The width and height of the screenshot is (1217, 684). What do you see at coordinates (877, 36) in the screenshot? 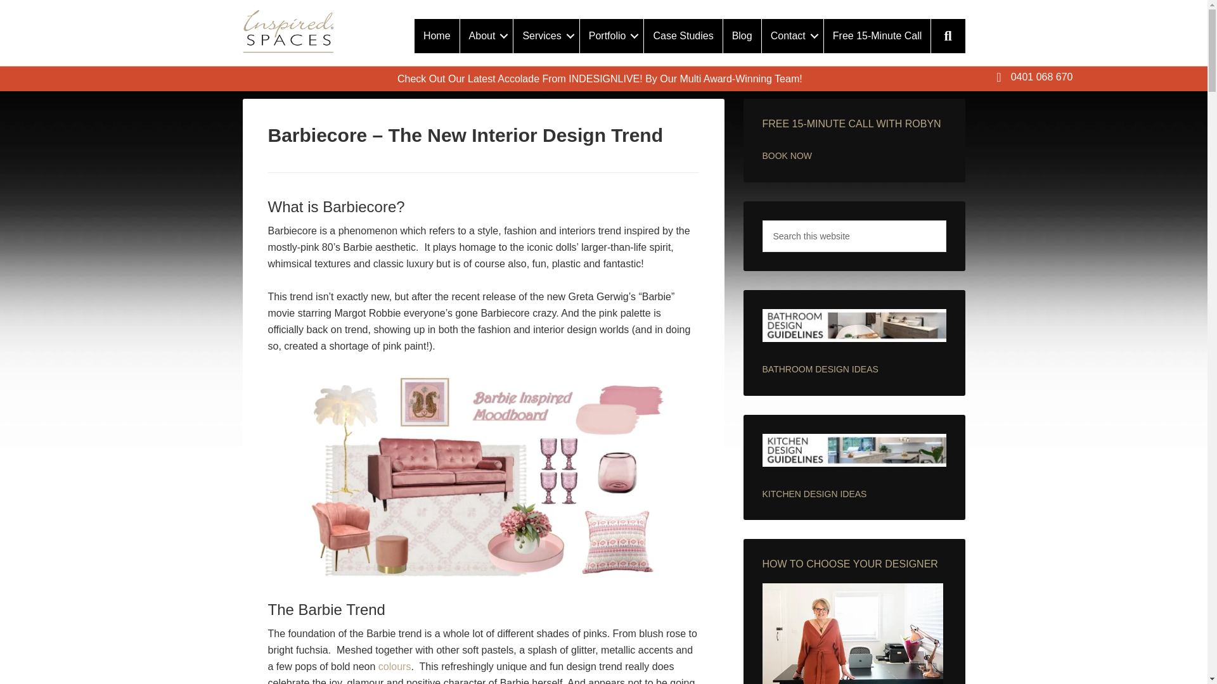
I see `Free 15-Minute Call` at bounding box center [877, 36].